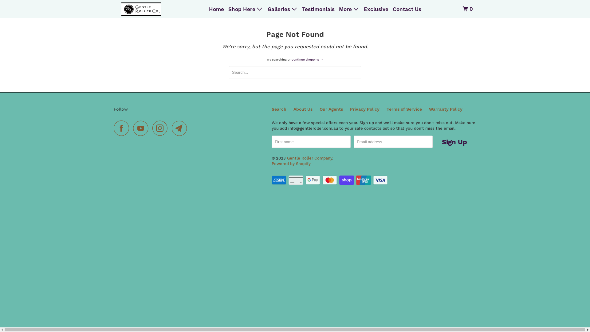  What do you see at coordinates (376, 9) in the screenshot?
I see `Exclusive` at bounding box center [376, 9].